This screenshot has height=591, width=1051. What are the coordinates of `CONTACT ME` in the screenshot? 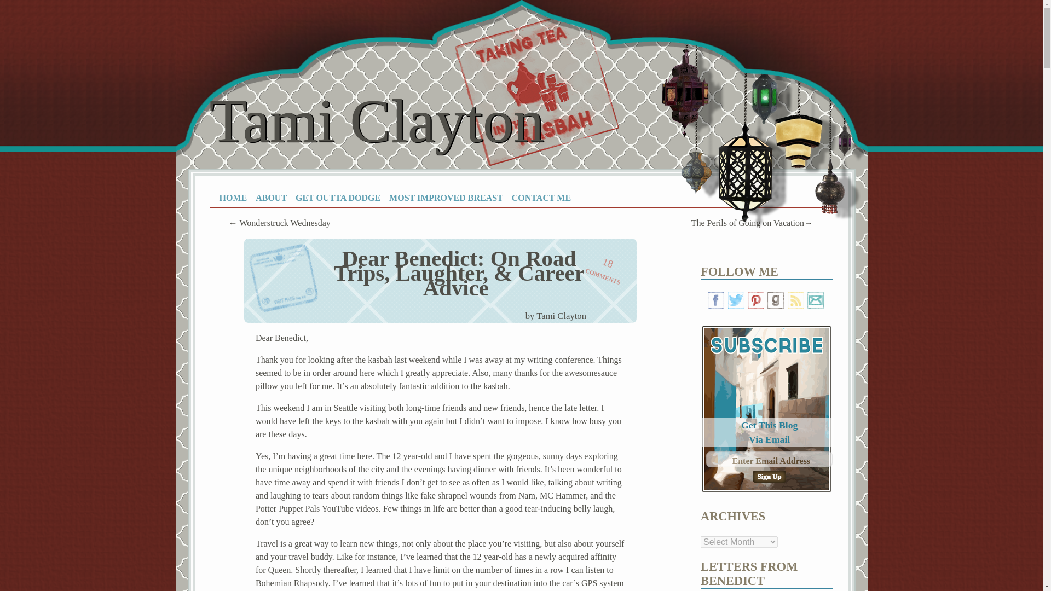 It's located at (541, 198).